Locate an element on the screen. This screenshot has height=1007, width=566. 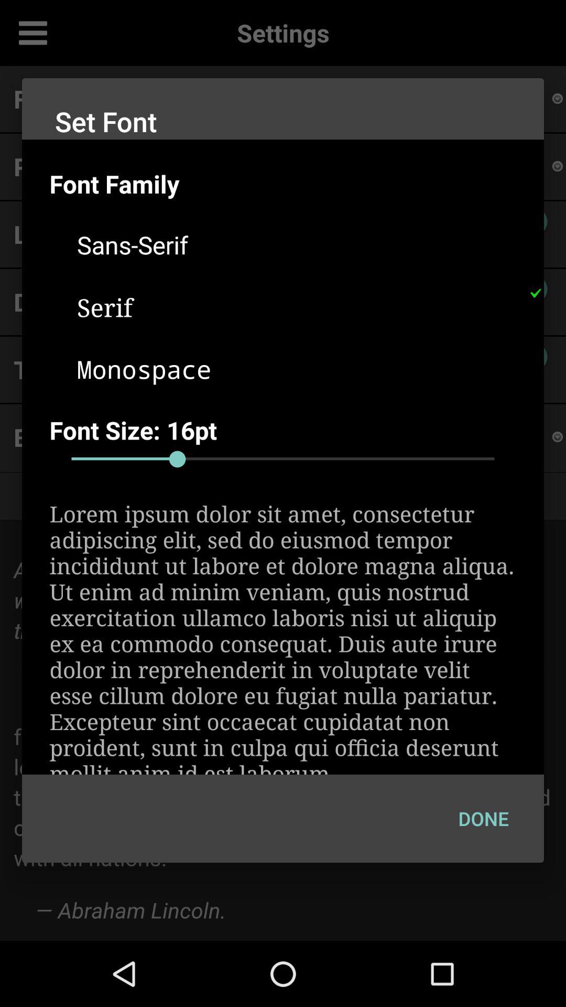
adjust font size is located at coordinates (283, 459).